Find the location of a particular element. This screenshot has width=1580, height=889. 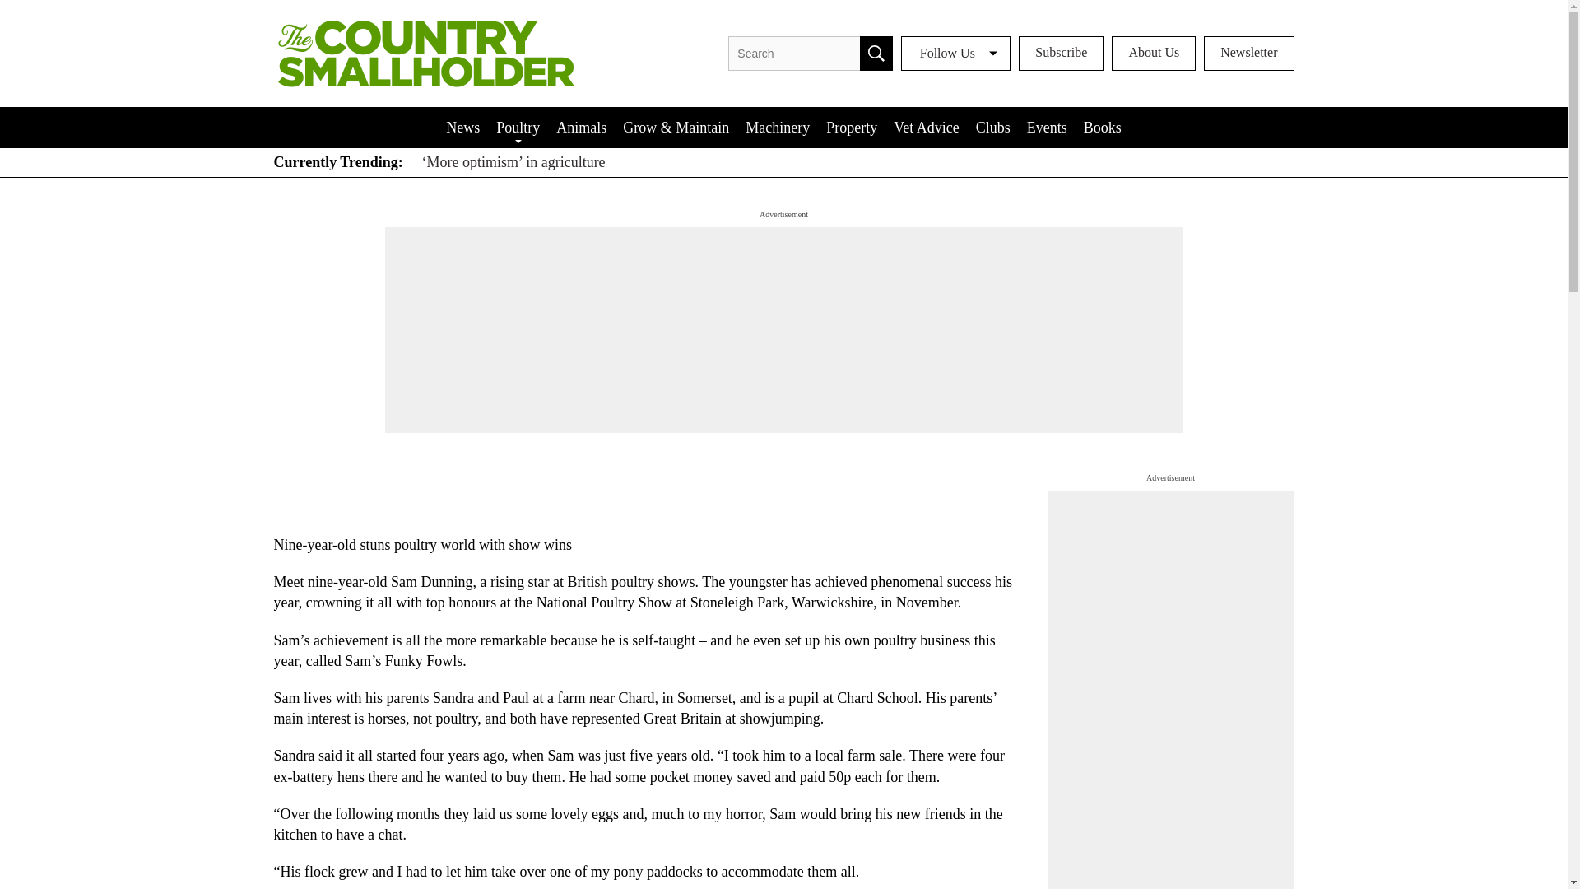

Newsletter is located at coordinates (1249, 54).